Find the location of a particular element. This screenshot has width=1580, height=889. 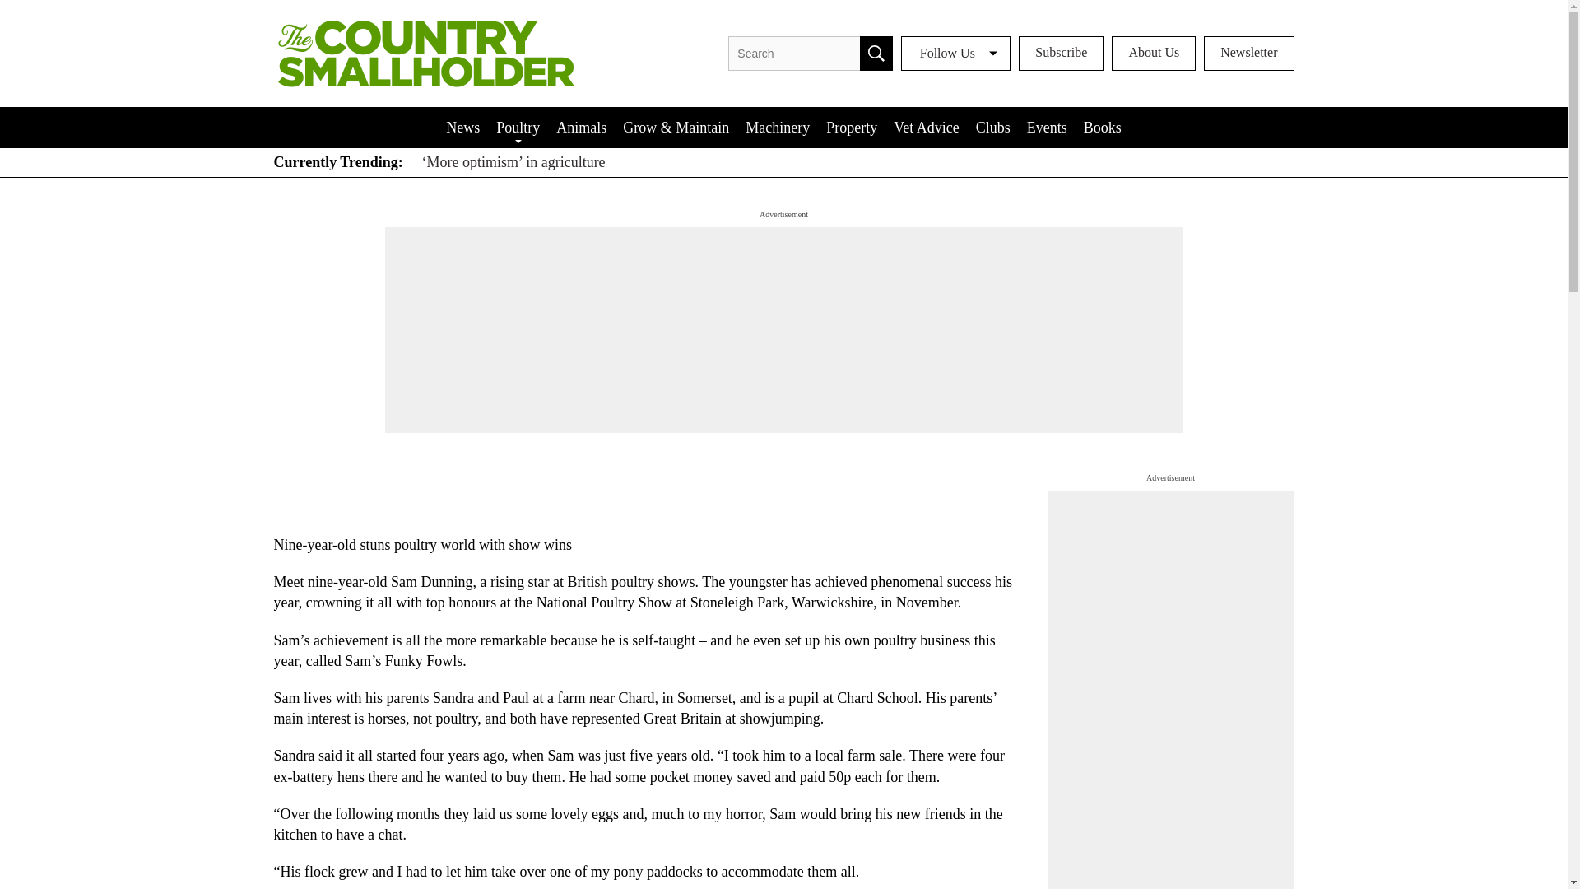

Newsletter is located at coordinates (1249, 54).